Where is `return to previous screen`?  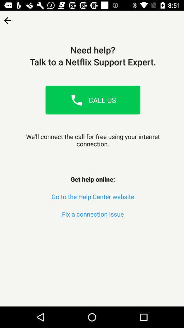
return to previous screen is located at coordinates (7, 18).